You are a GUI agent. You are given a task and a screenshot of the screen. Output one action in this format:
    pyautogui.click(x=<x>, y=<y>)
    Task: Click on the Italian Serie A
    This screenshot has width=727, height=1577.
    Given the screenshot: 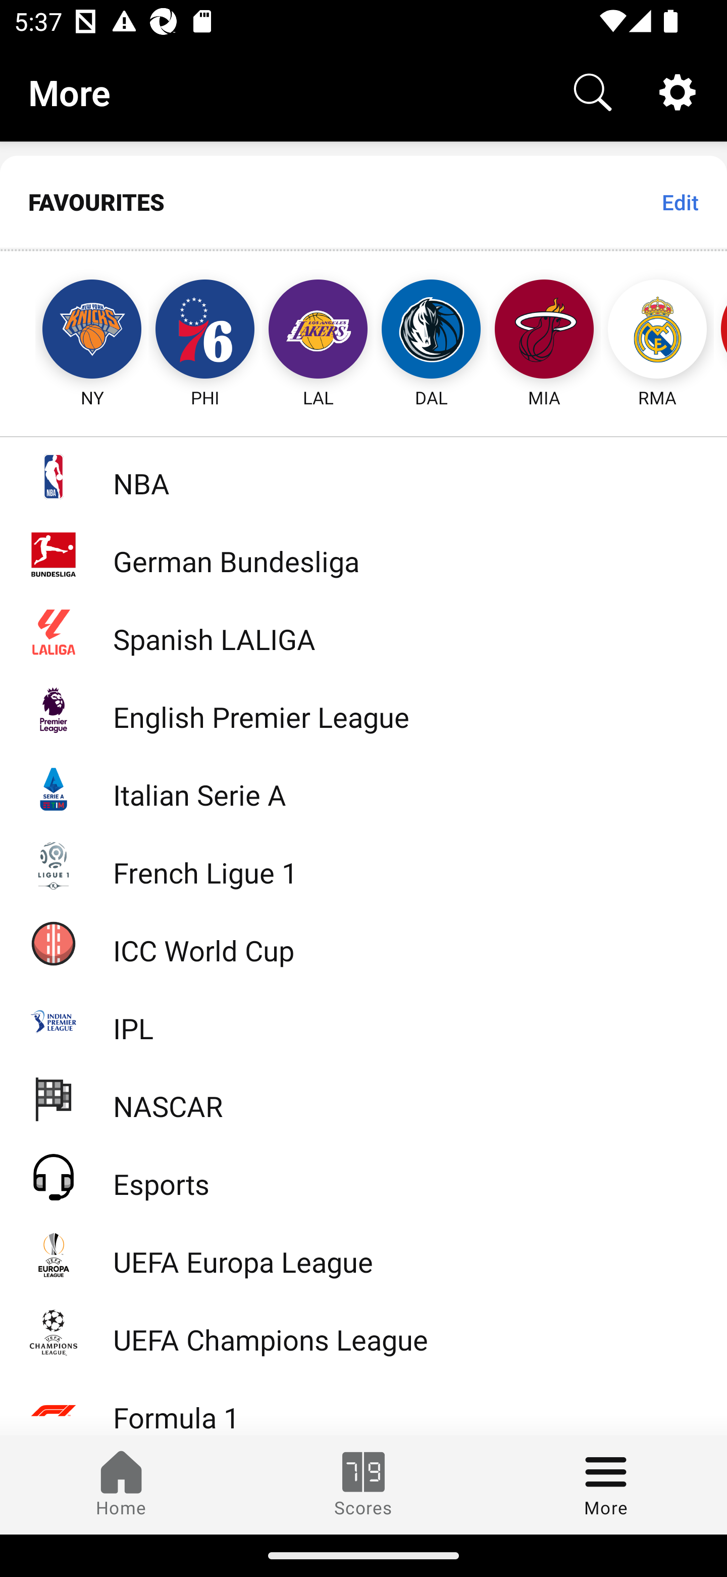 What is the action you would take?
    pyautogui.click(x=363, y=787)
    